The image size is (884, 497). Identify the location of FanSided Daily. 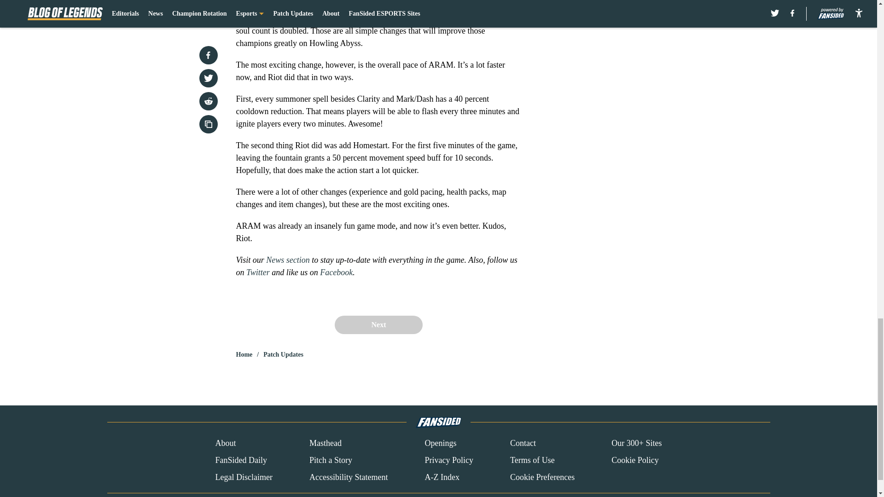
(240, 460).